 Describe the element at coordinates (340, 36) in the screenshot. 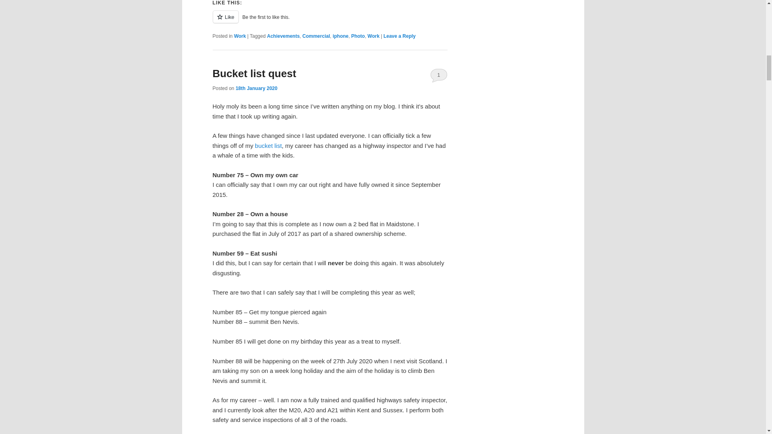

I see `iphone` at that location.